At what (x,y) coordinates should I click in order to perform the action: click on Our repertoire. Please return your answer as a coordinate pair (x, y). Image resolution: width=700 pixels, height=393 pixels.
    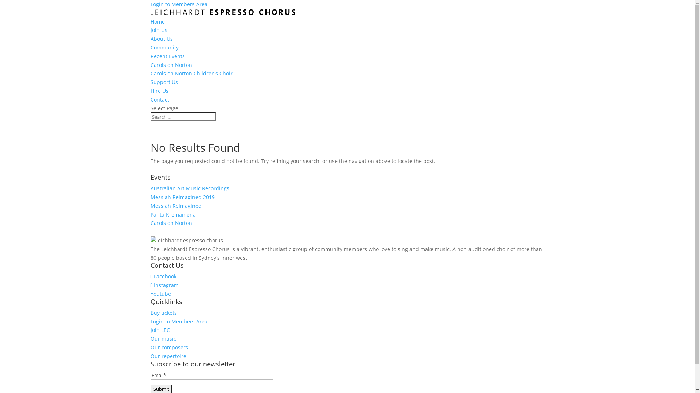
    Looking at the image, I should click on (168, 356).